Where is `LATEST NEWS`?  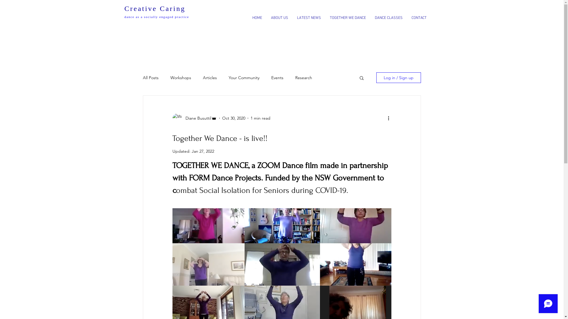
LATEST NEWS is located at coordinates (309, 18).